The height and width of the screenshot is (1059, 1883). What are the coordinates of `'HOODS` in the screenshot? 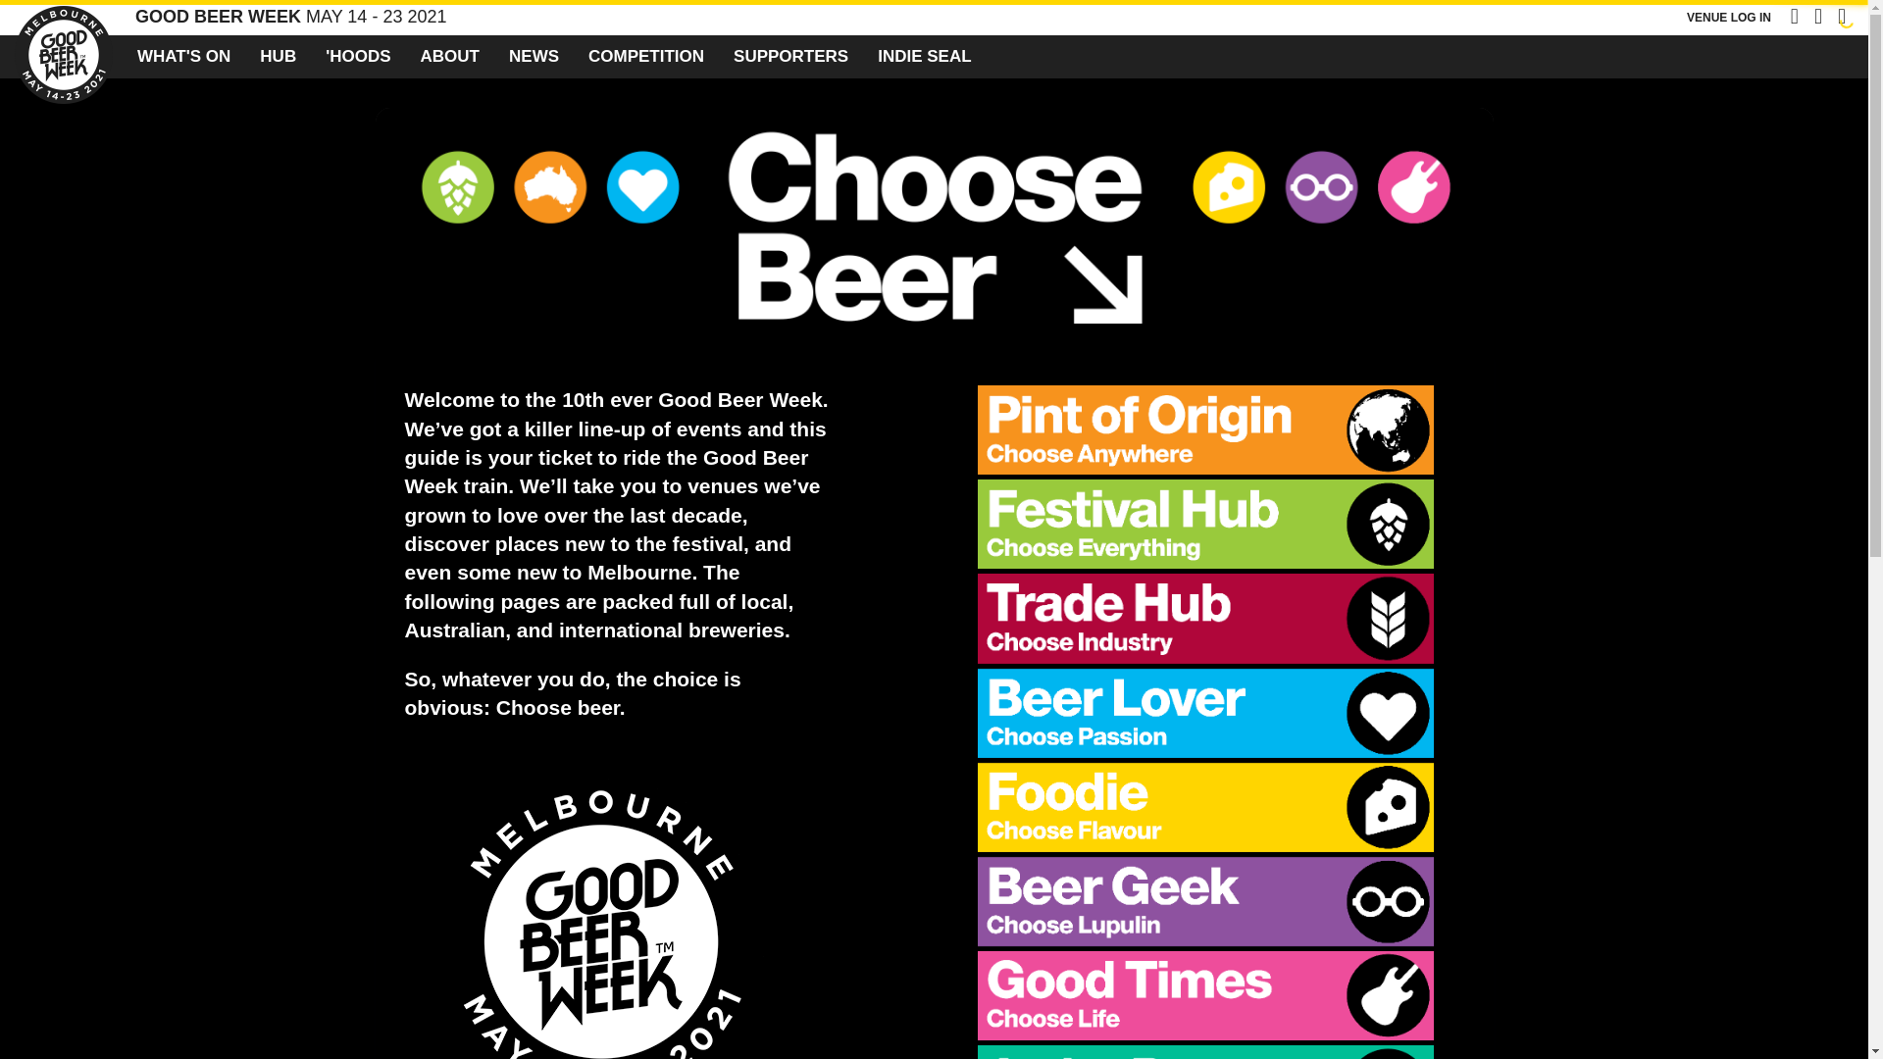 It's located at (357, 56).